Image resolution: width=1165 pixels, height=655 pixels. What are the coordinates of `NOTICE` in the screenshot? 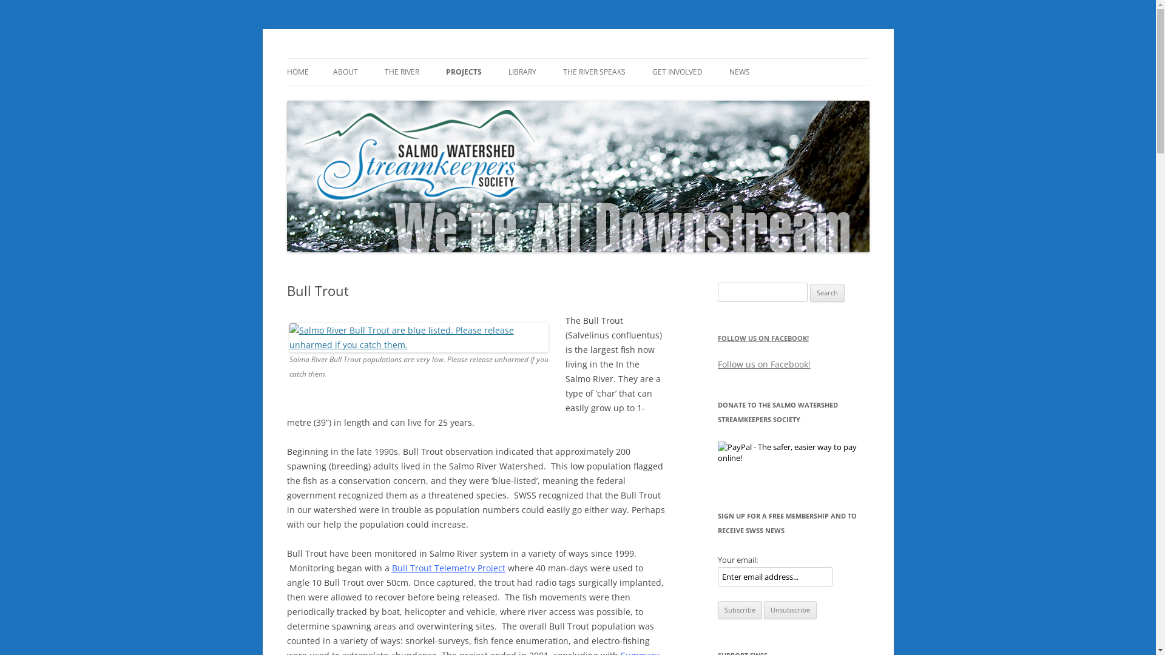 It's located at (790, 98).